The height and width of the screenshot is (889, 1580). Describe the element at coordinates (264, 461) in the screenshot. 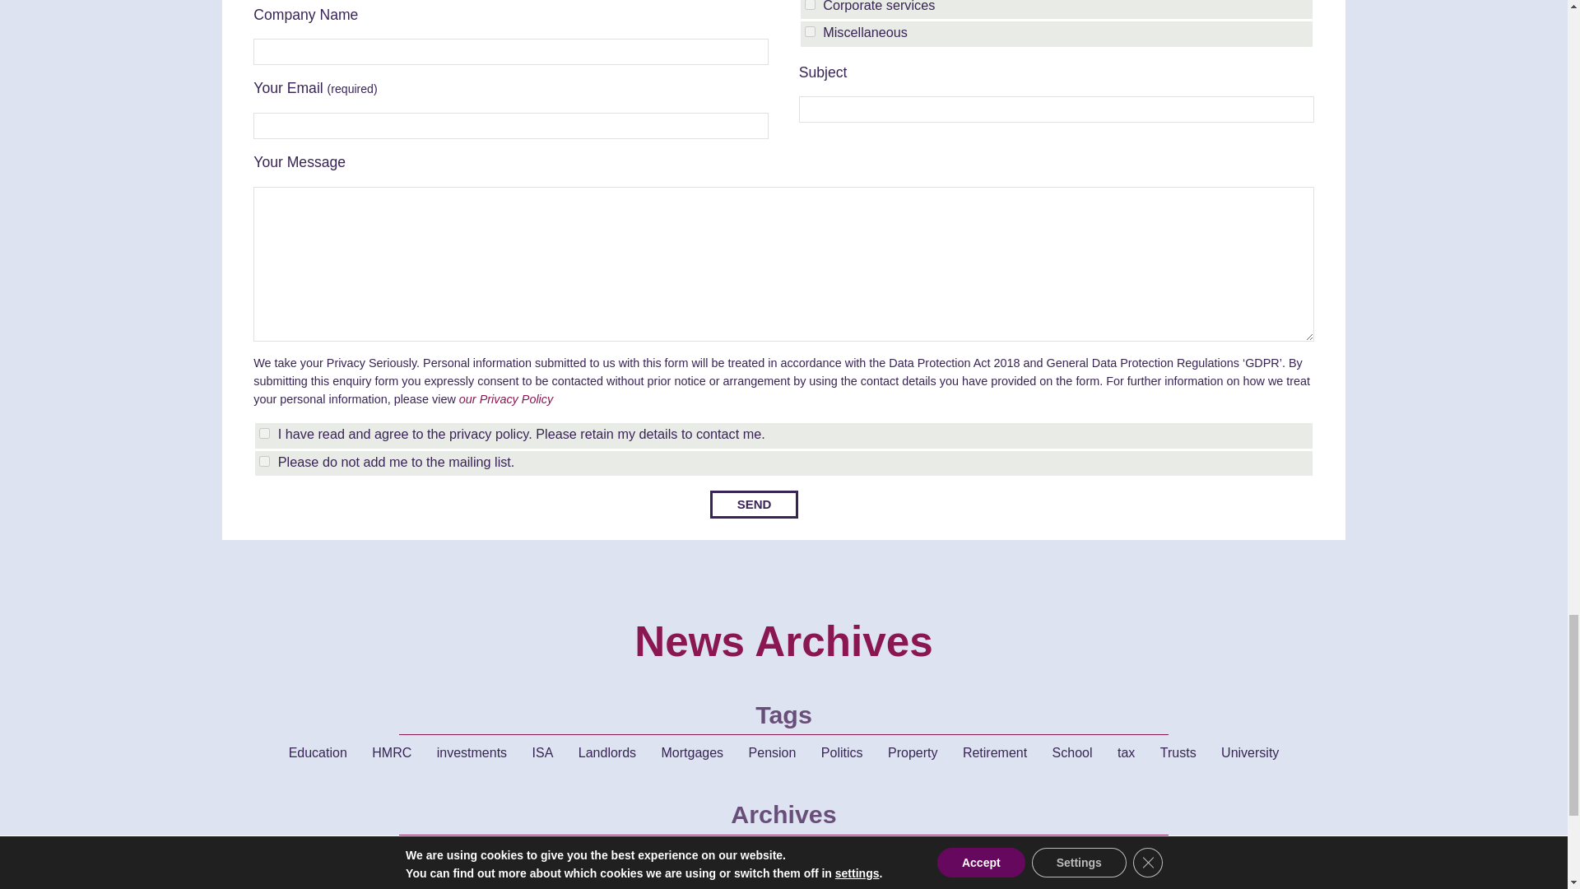

I see `Please do not add me to the mailing list.` at that location.